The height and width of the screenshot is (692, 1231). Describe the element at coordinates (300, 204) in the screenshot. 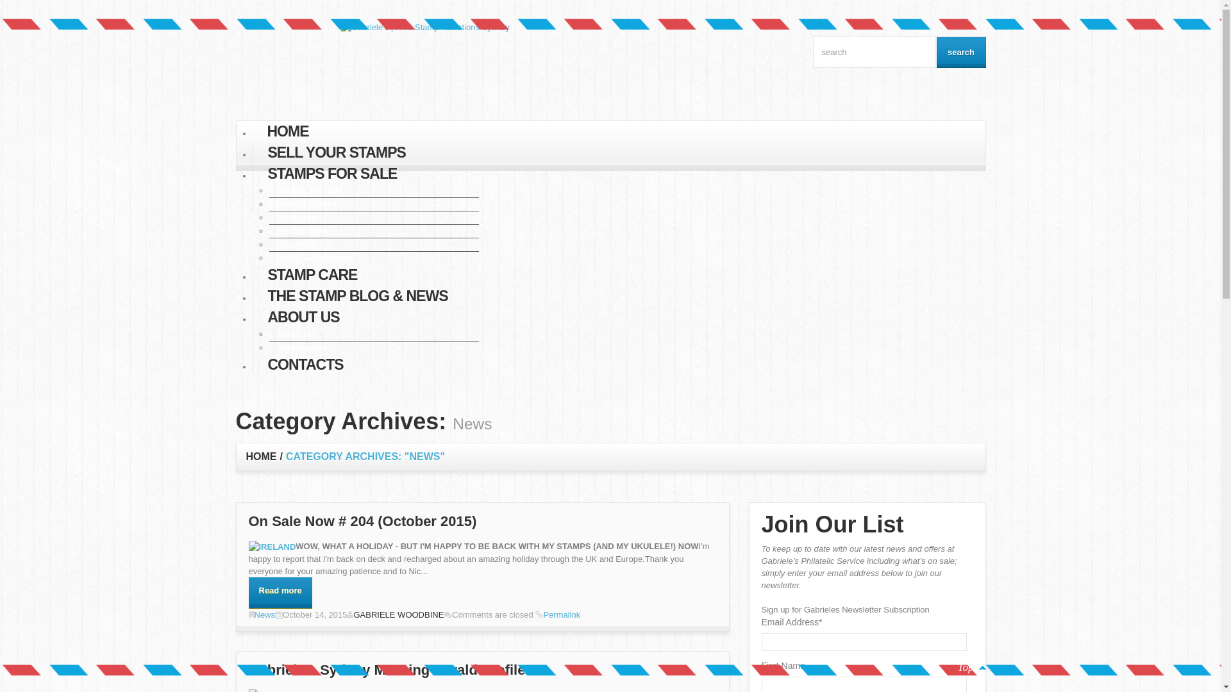

I see `How To Order` at that location.